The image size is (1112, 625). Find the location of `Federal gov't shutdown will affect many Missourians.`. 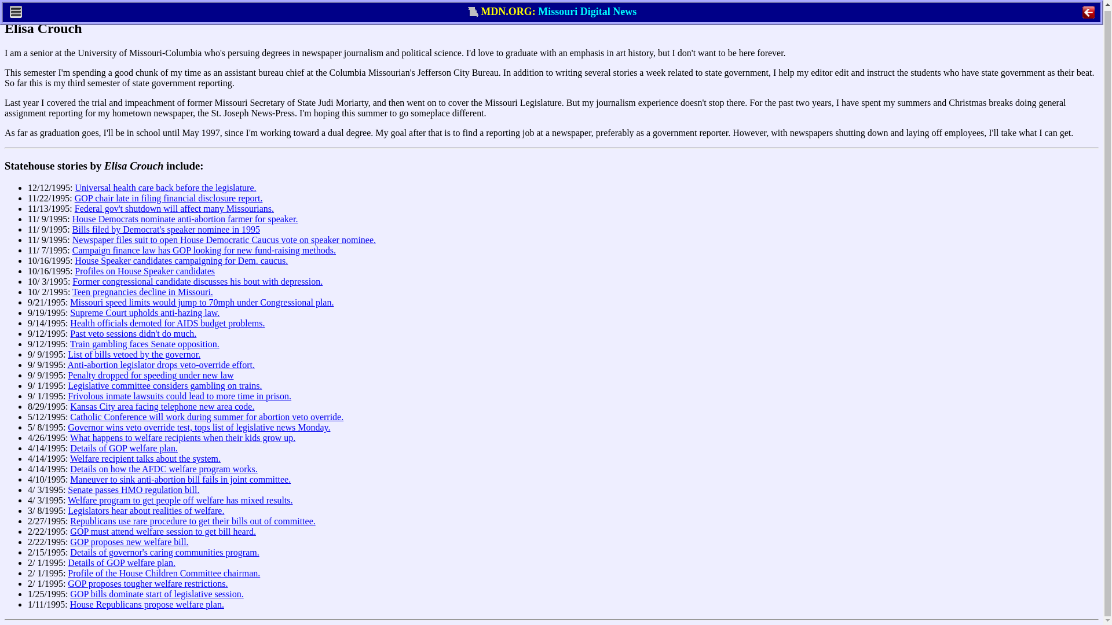

Federal gov't shutdown will affect many Missourians. is located at coordinates (174, 208).